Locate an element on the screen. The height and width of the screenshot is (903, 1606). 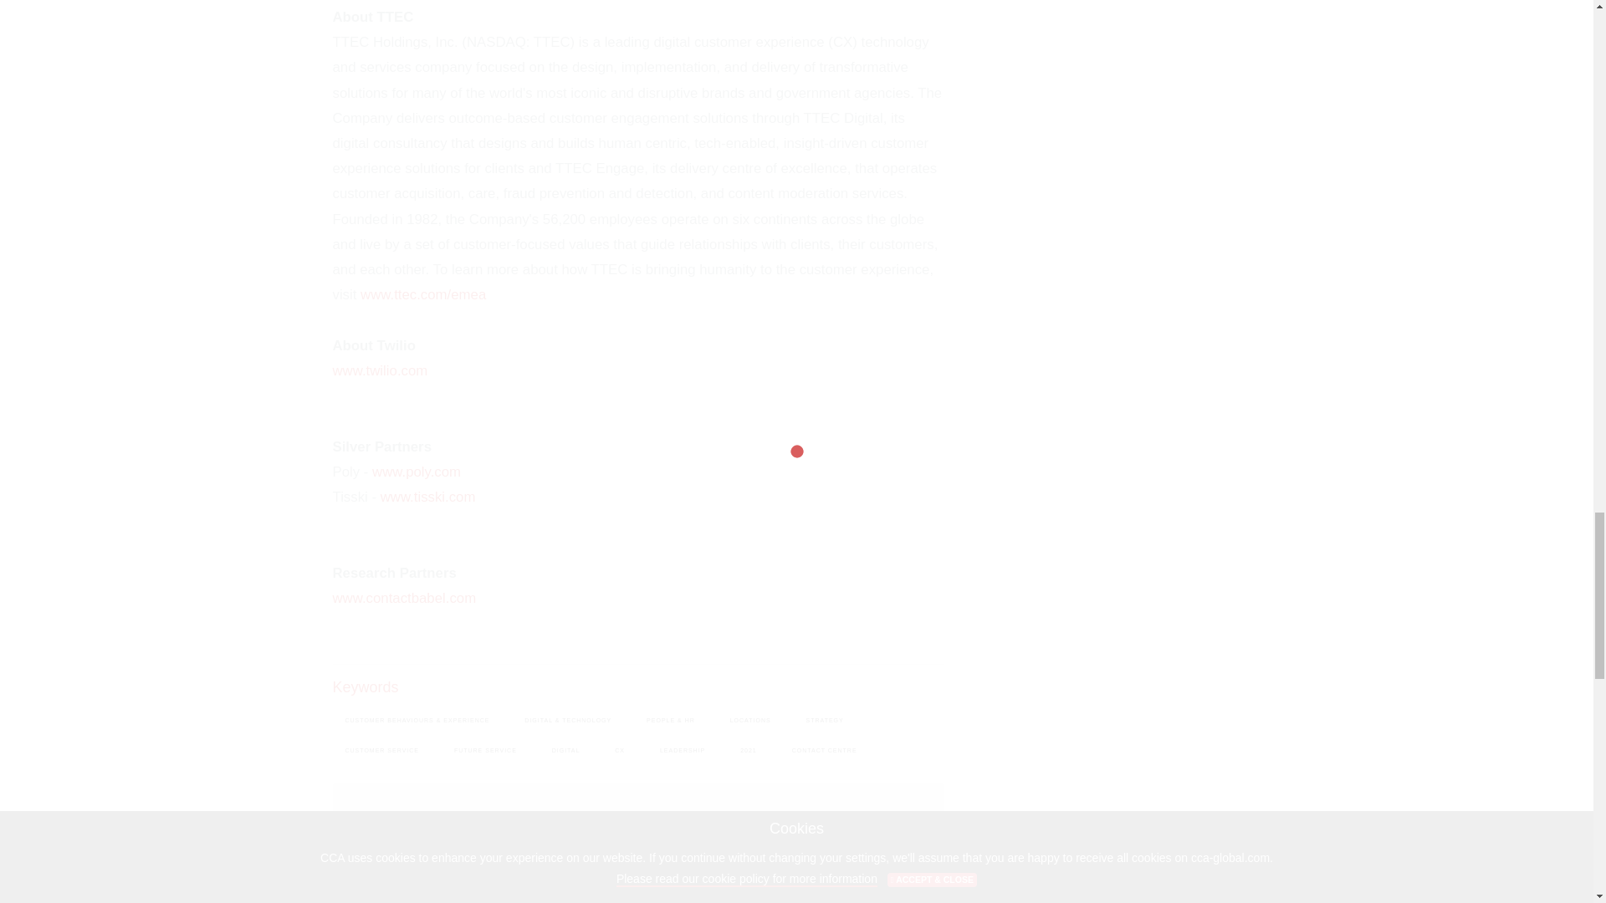
www.twilio.com is located at coordinates (380, 370).